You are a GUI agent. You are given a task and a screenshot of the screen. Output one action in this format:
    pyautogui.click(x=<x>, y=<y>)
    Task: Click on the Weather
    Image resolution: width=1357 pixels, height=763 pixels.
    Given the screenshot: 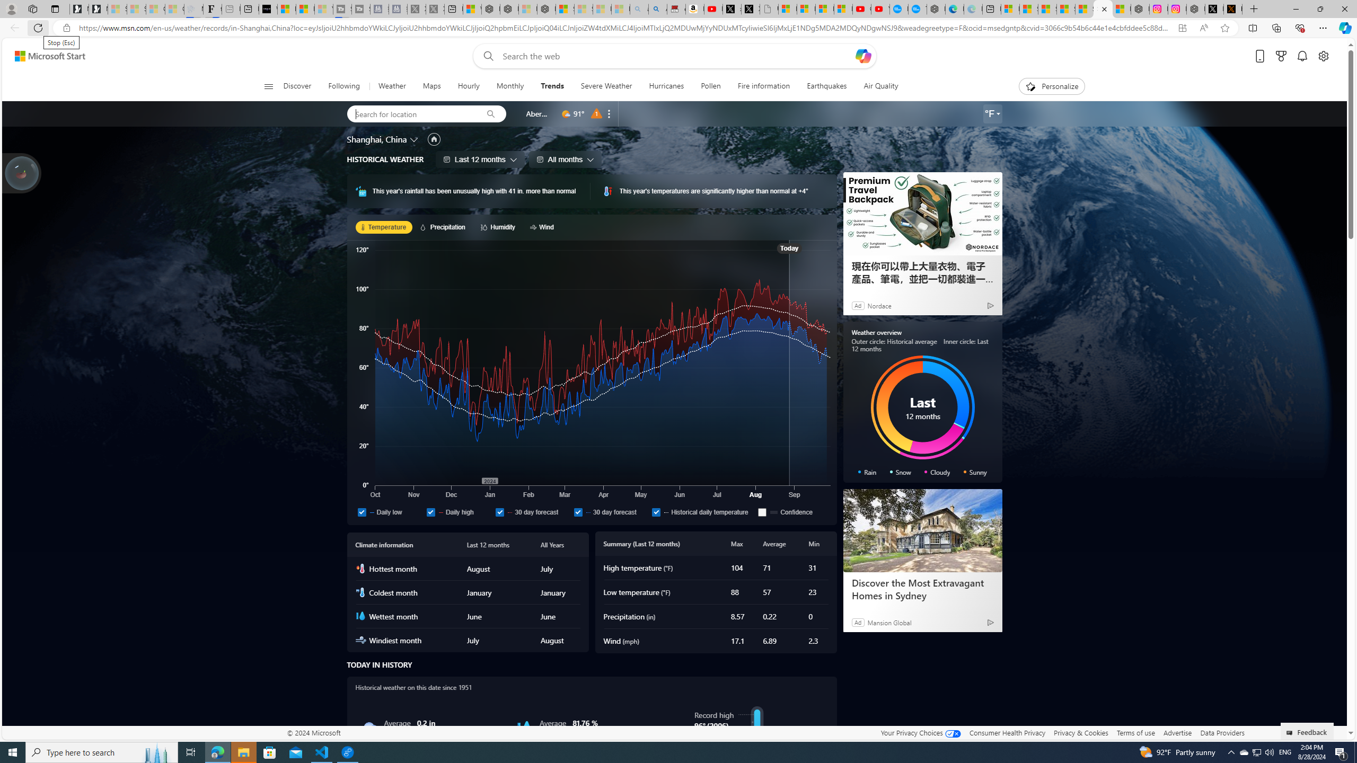 What is the action you would take?
    pyautogui.click(x=391, y=86)
    